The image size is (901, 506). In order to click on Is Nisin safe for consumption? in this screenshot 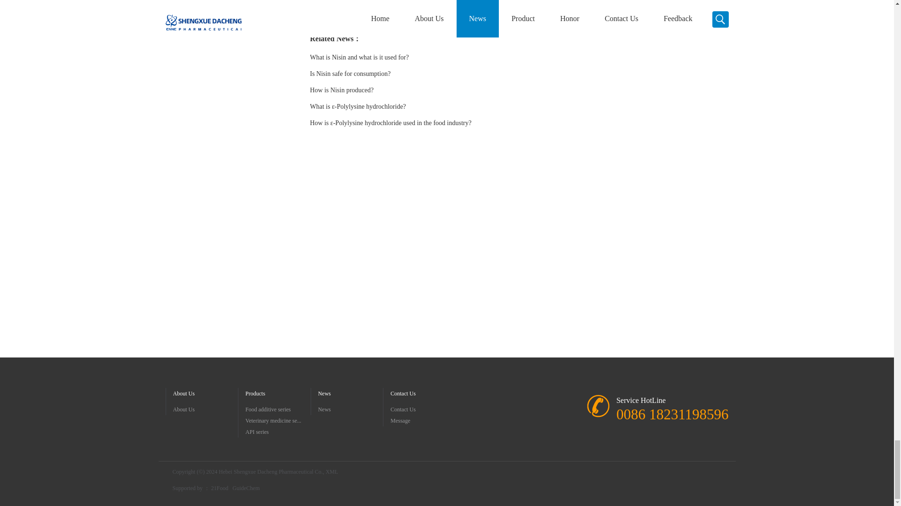, I will do `click(350, 74)`.